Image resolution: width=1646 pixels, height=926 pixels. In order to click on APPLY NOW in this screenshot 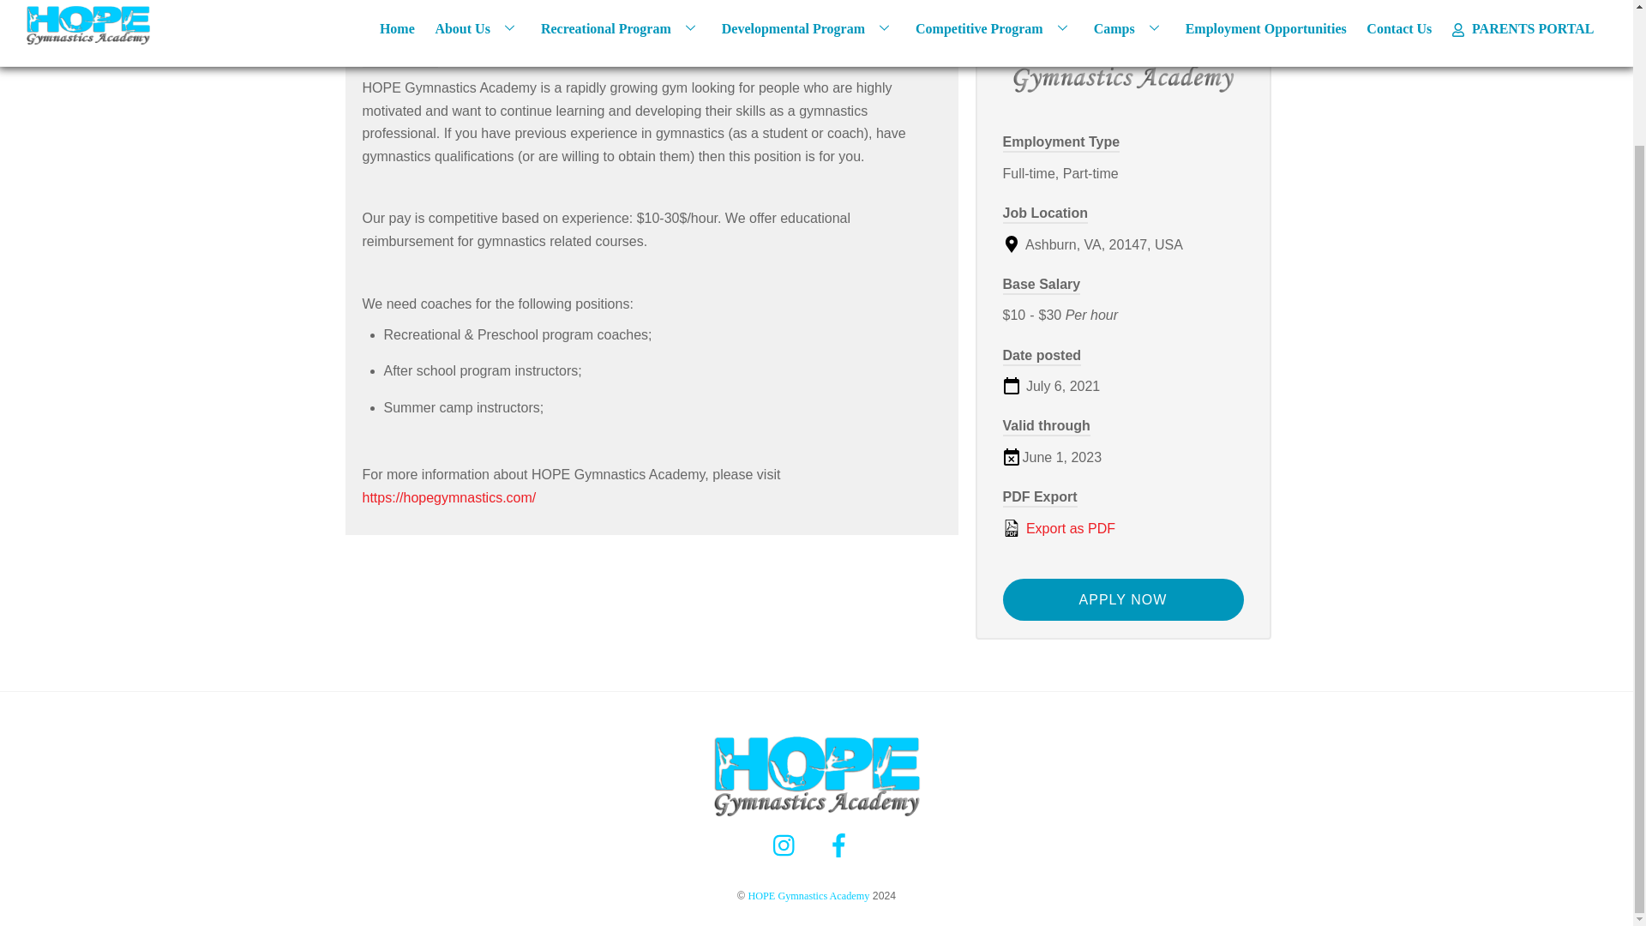, I will do `click(1123, 599)`.